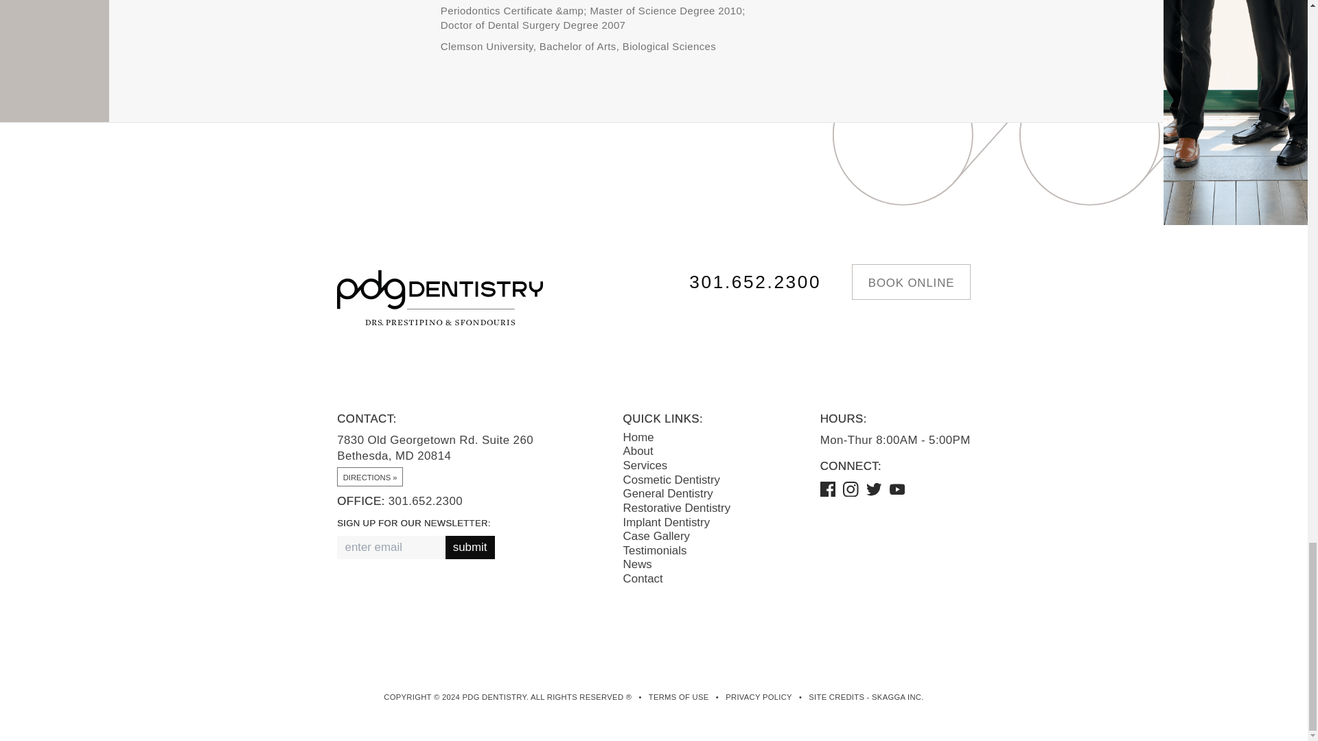  What do you see at coordinates (638, 451) in the screenshot?
I see `About` at bounding box center [638, 451].